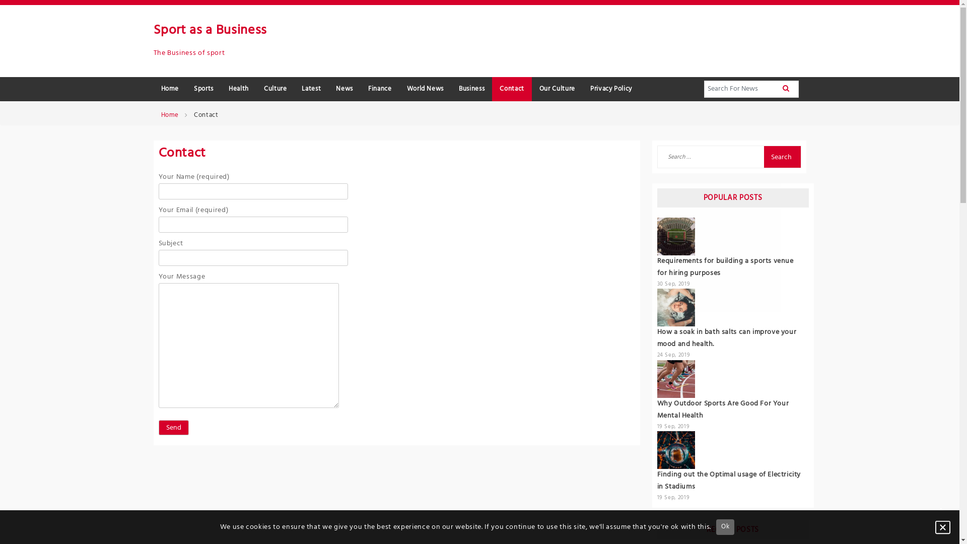 This screenshot has height=544, width=967. What do you see at coordinates (203, 90) in the screenshot?
I see `Sports` at bounding box center [203, 90].